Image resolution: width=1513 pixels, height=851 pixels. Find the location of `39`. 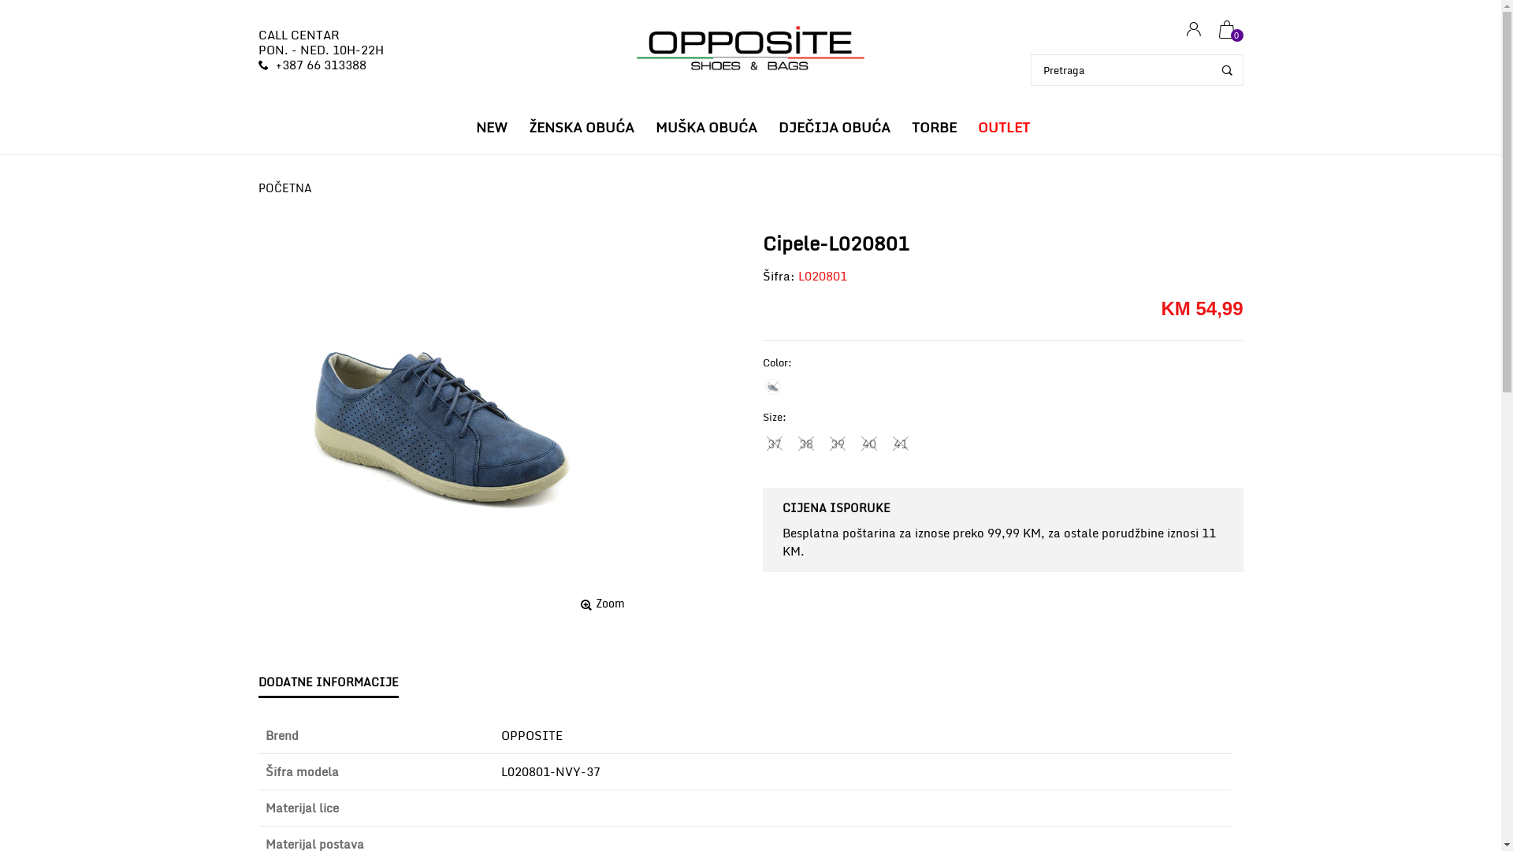

39 is located at coordinates (838, 444).